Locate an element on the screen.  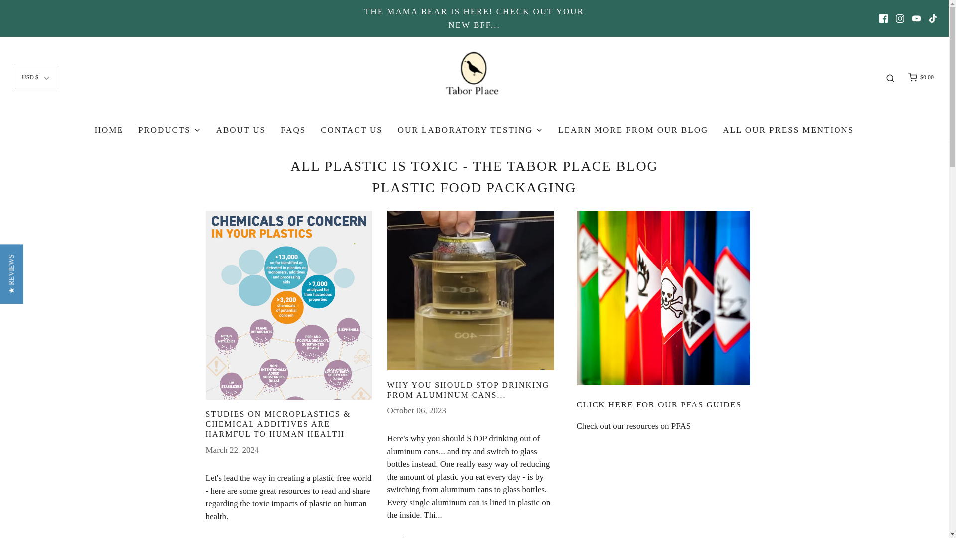
View Post is located at coordinates (471, 290).